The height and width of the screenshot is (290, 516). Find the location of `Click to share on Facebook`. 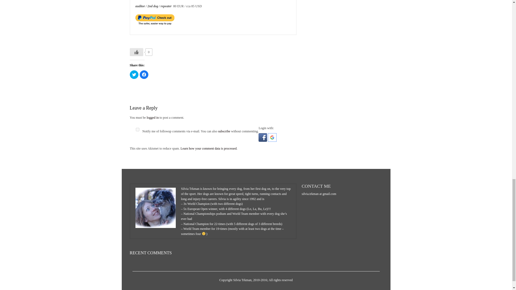

Click to share on Facebook is located at coordinates (144, 75).